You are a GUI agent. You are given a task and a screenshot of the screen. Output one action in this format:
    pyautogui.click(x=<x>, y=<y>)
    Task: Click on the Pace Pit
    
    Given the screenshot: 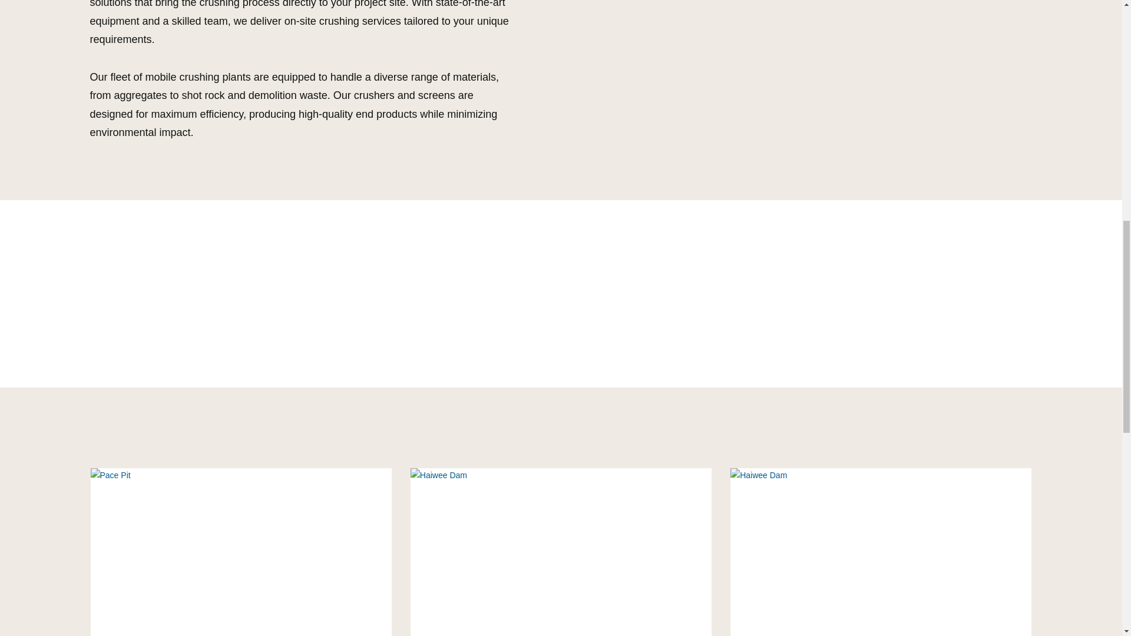 What is the action you would take?
    pyautogui.click(x=240, y=551)
    